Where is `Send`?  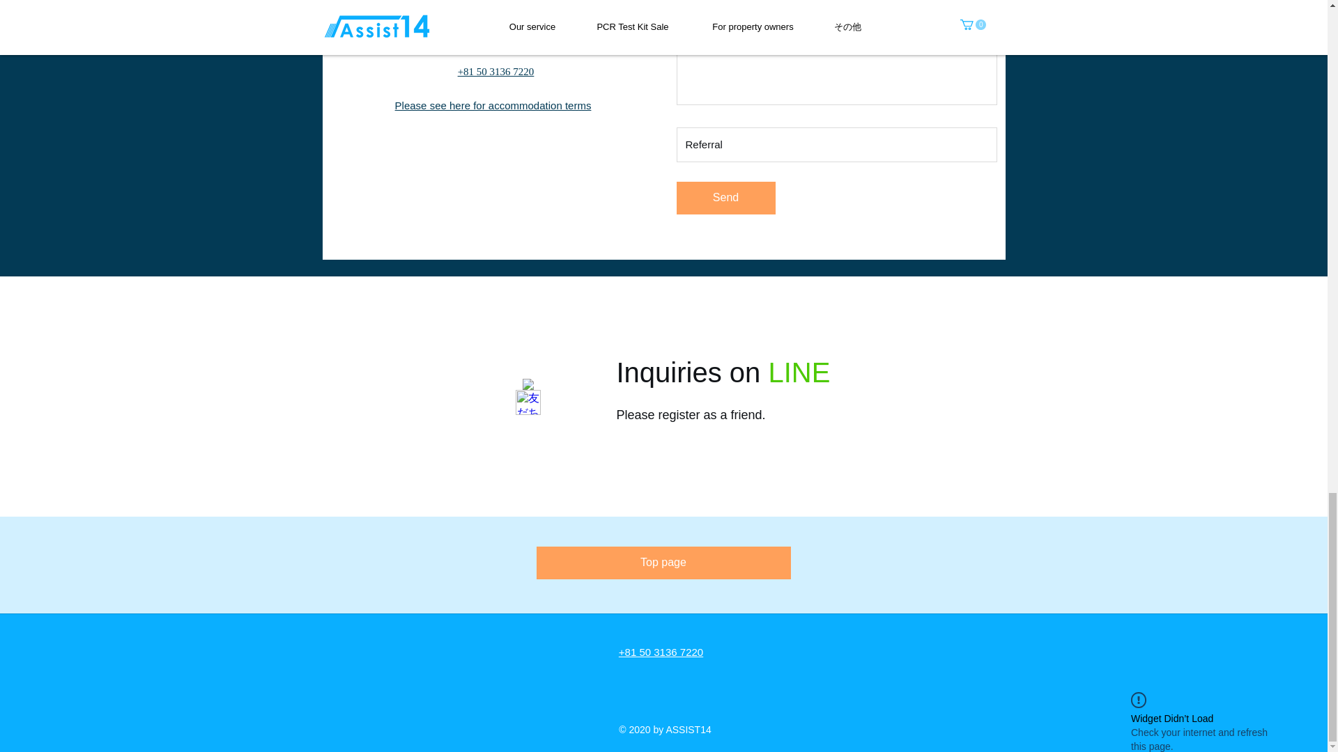 Send is located at coordinates (725, 198).